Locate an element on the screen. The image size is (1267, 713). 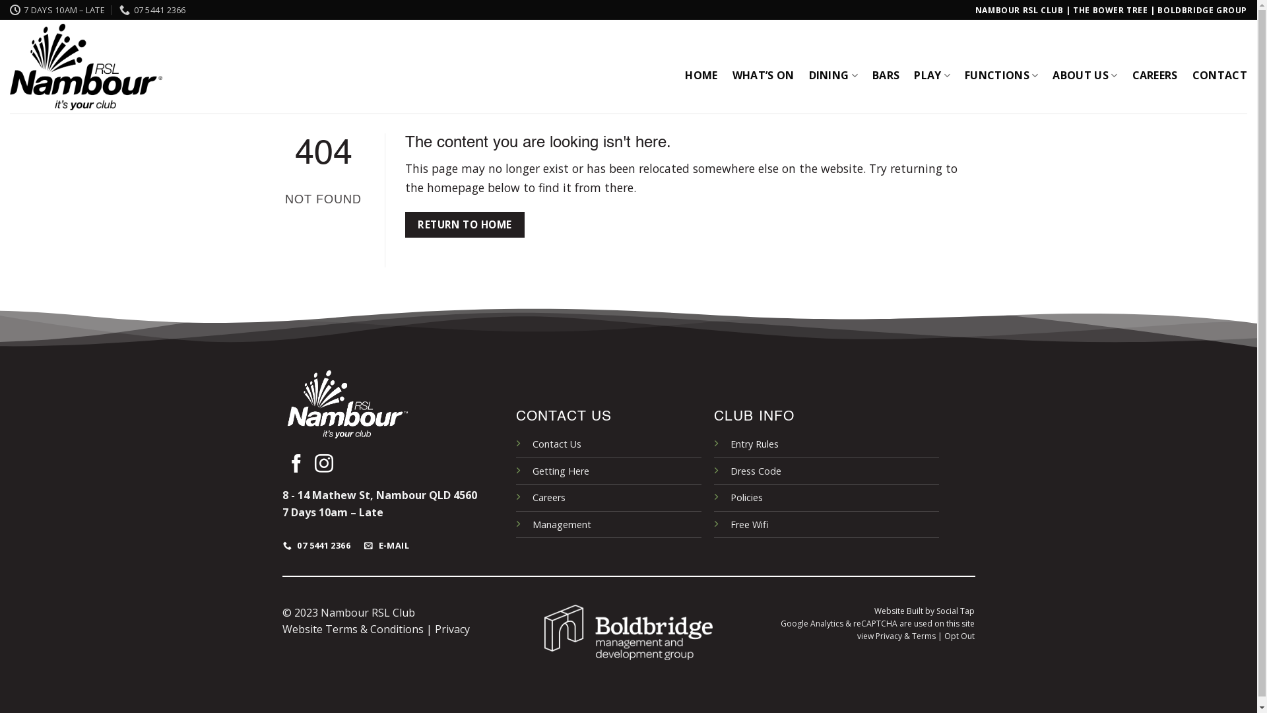
Privacy is located at coordinates (451, 629).